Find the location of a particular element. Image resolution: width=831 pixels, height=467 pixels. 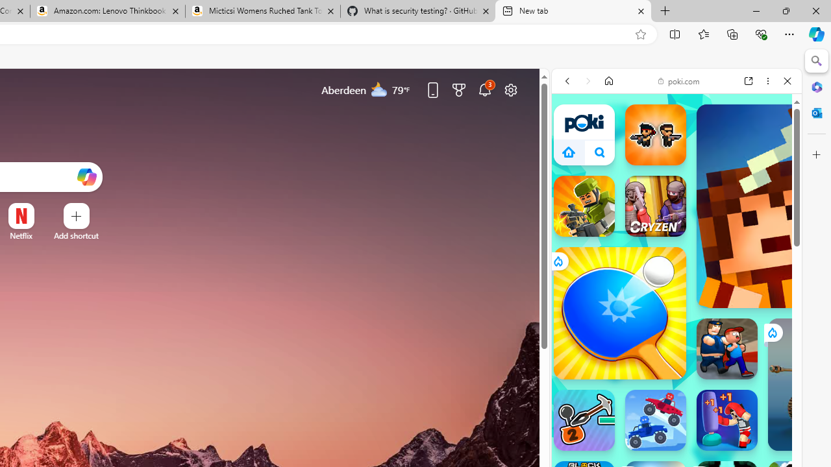

Zombie Rush Zombie Rush is located at coordinates (656, 135).